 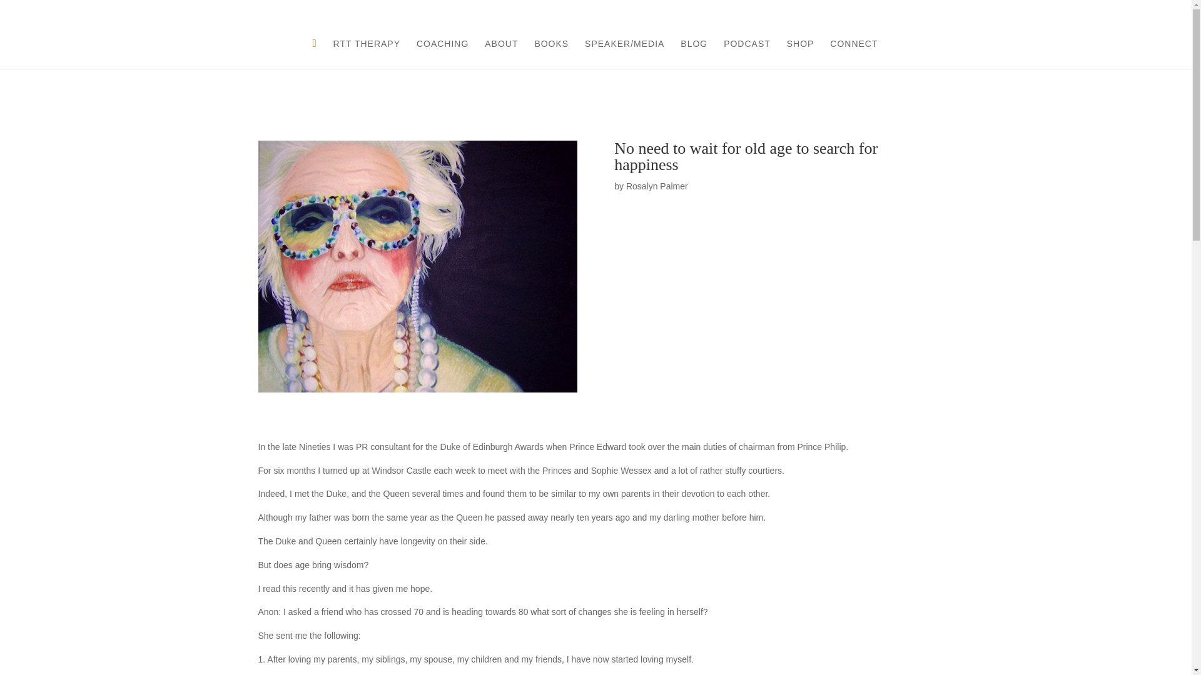 What do you see at coordinates (501, 54) in the screenshot?
I see `ABOUT` at bounding box center [501, 54].